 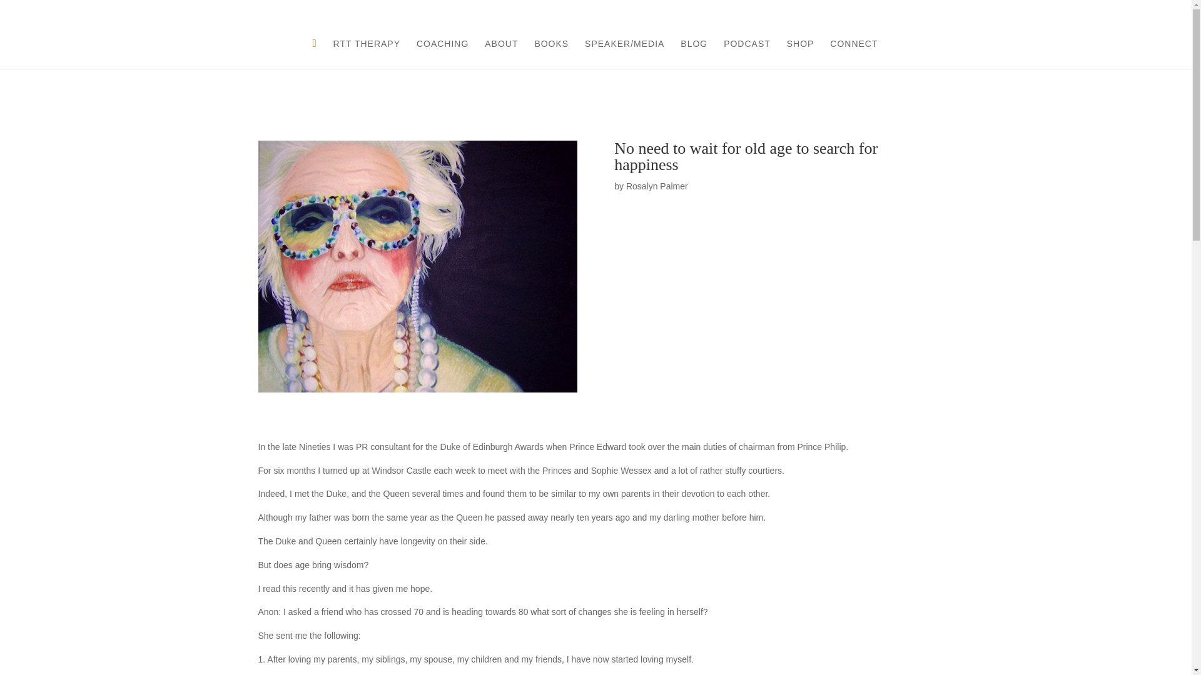 What do you see at coordinates (501, 54) in the screenshot?
I see `ABOUT` at bounding box center [501, 54].